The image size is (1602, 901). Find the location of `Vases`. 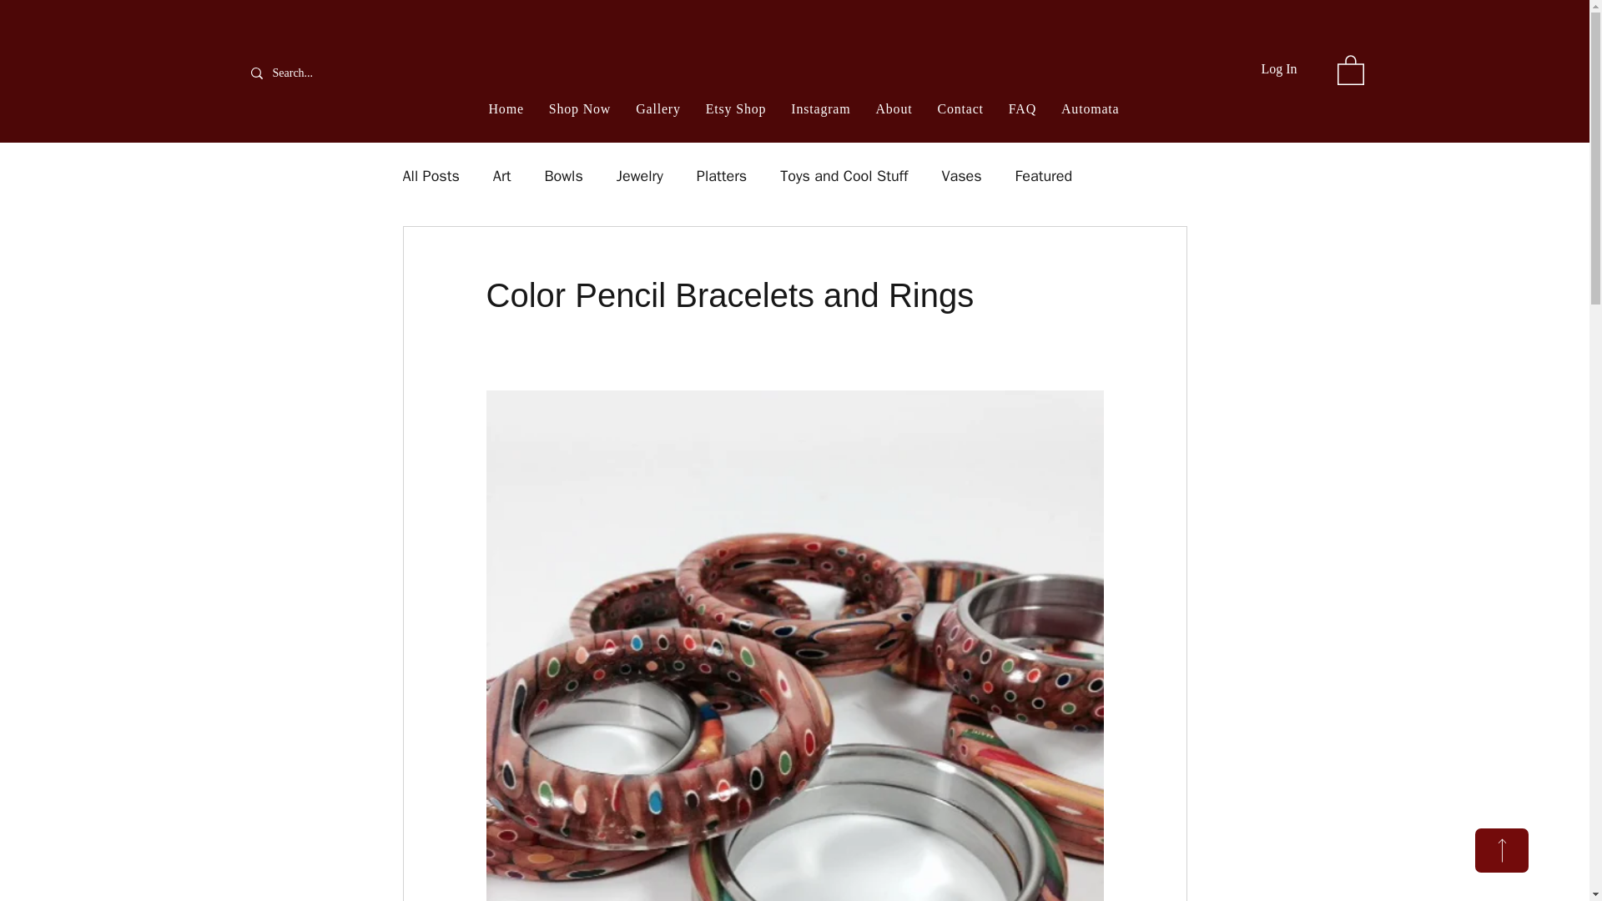

Vases is located at coordinates (961, 175).